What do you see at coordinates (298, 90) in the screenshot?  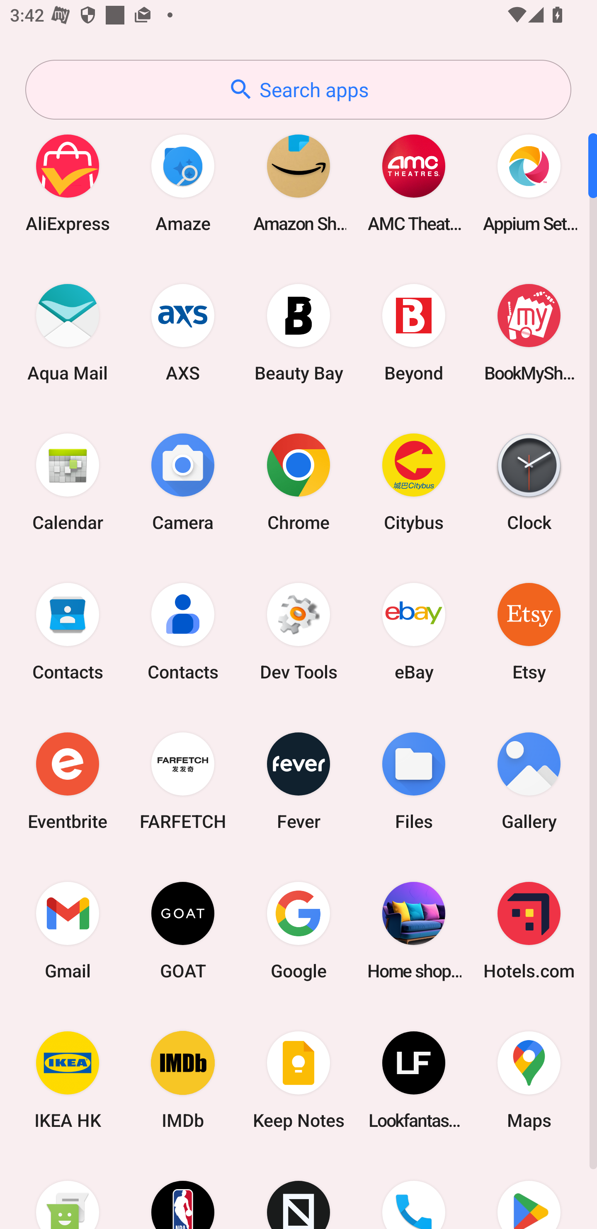 I see `  Search apps` at bounding box center [298, 90].